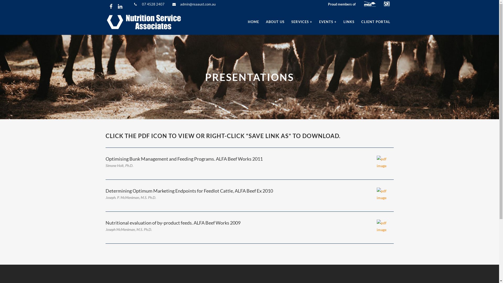 The image size is (503, 283). I want to click on SERVICES +, so click(302, 22).